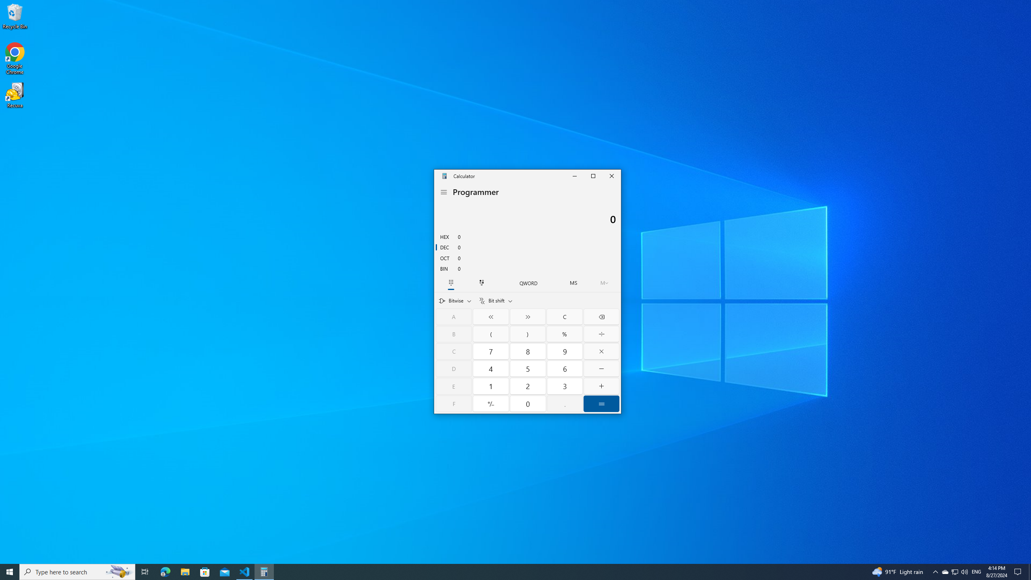 The image size is (1031, 580). Describe the element at coordinates (601, 386) in the screenshot. I see `Plus` at that location.